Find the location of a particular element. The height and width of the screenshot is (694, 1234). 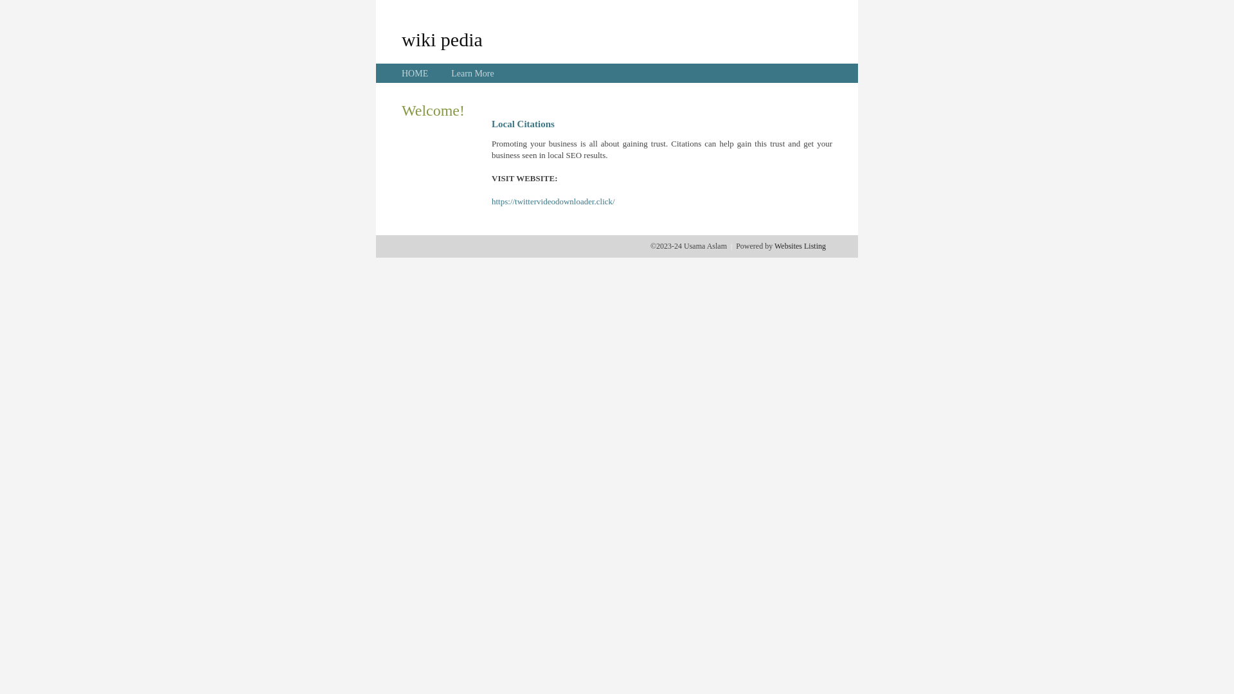

https://twittervideodownloader.click/ is located at coordinates (553, 202).